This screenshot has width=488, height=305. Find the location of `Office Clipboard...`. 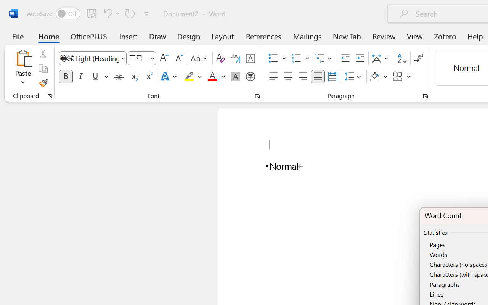

Office Clipboard... is located at coordinates (50, 96).